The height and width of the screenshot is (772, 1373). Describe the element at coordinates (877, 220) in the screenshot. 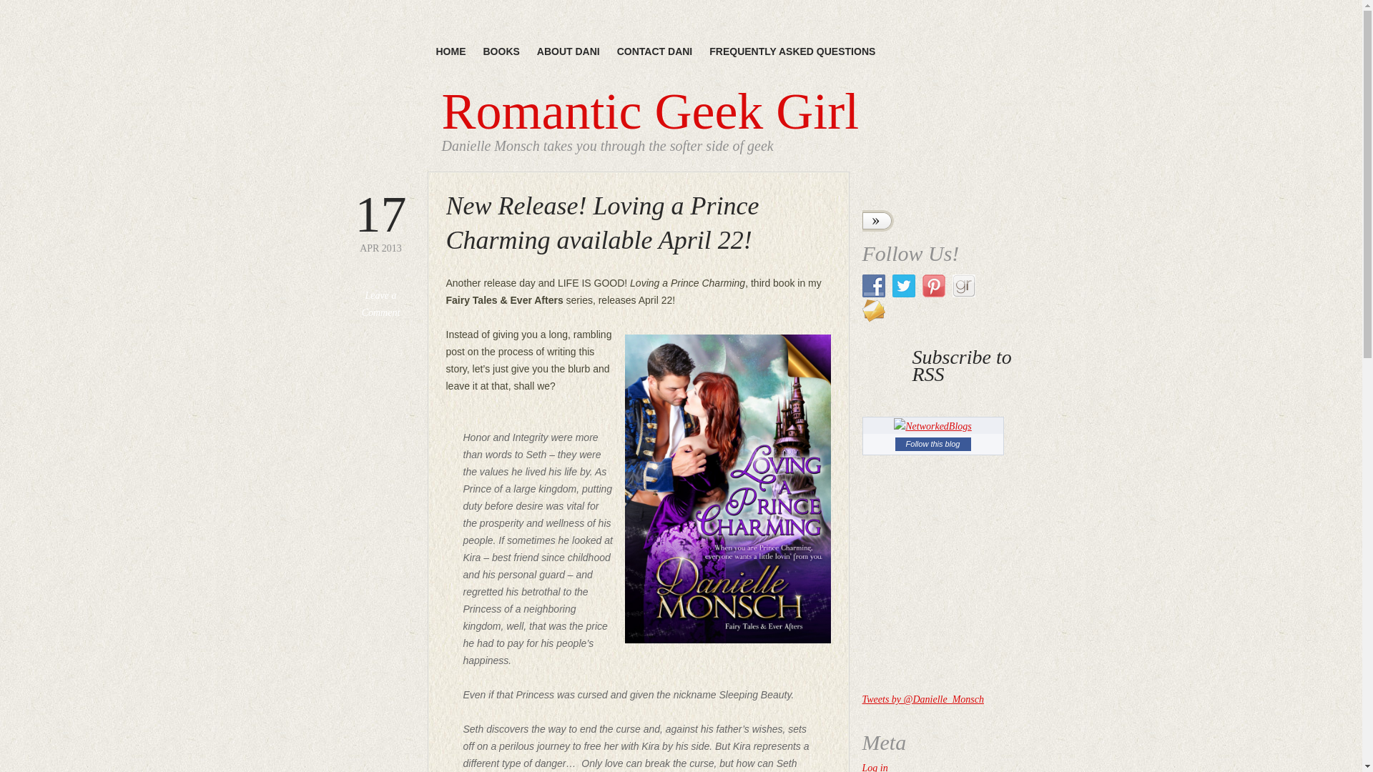

I see `Search` at that location.